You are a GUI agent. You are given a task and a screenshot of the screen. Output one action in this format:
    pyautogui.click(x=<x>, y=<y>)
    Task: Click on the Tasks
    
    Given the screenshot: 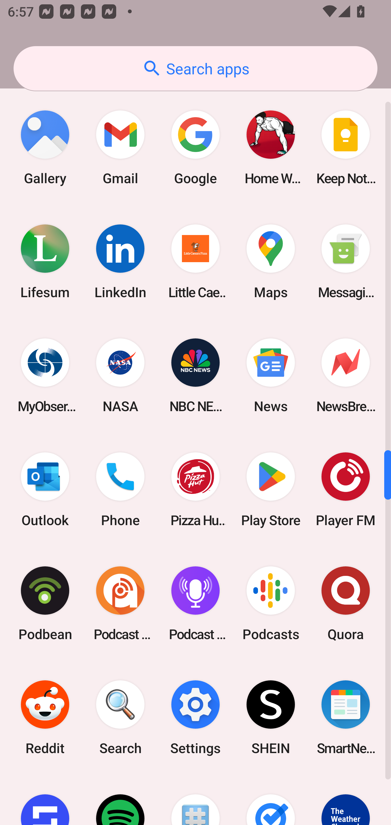 What is the action you would take?
    pyautogui.click(x=270, y=800)
    